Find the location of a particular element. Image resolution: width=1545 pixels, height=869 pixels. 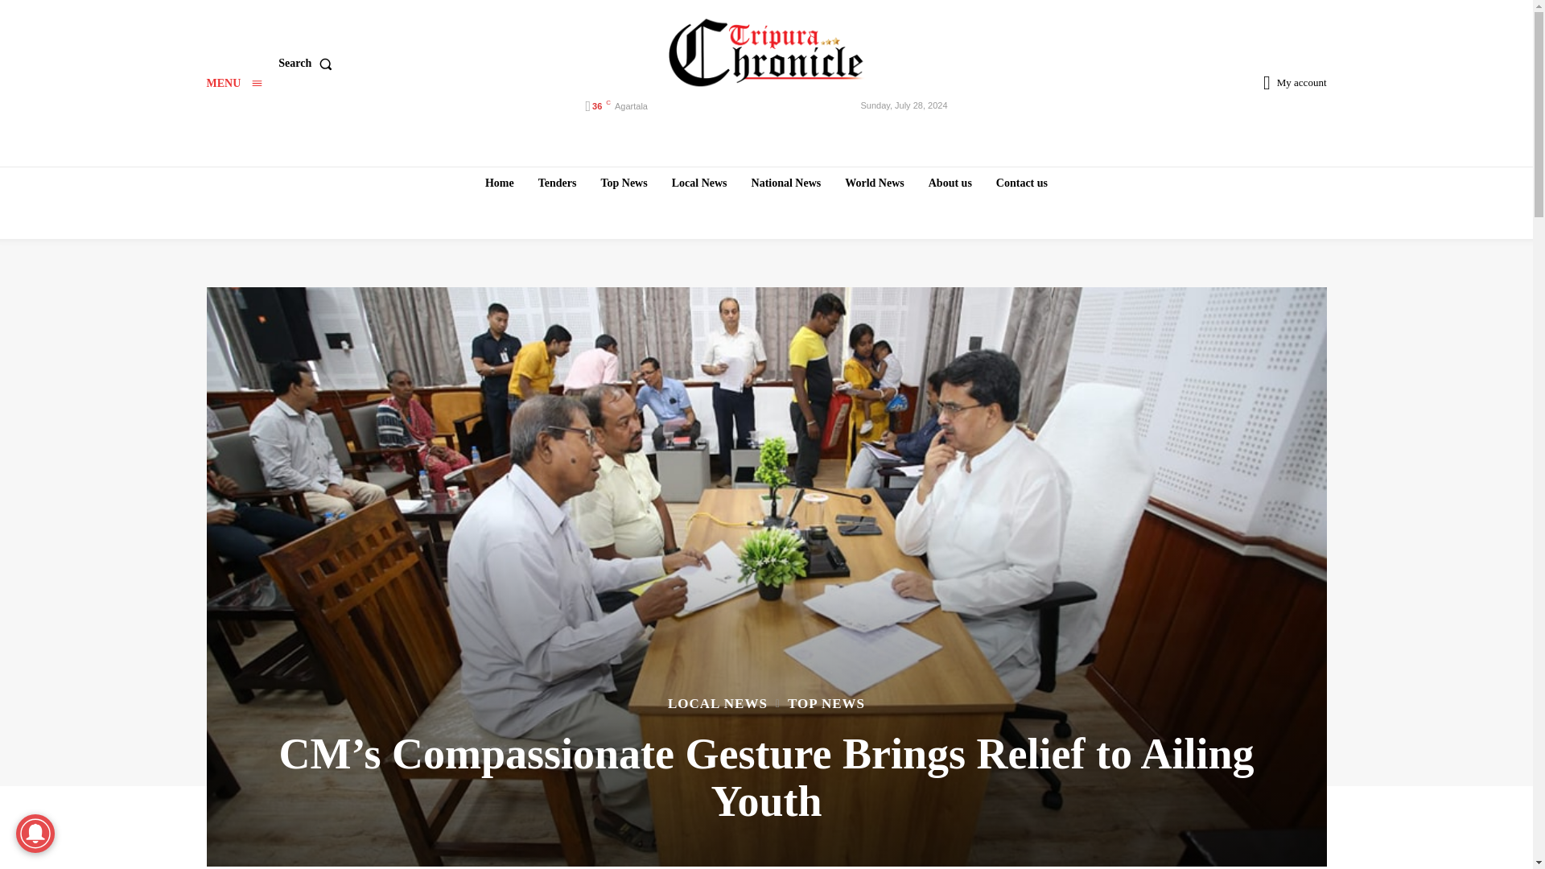

Top News is located at coordinates (623, 183).